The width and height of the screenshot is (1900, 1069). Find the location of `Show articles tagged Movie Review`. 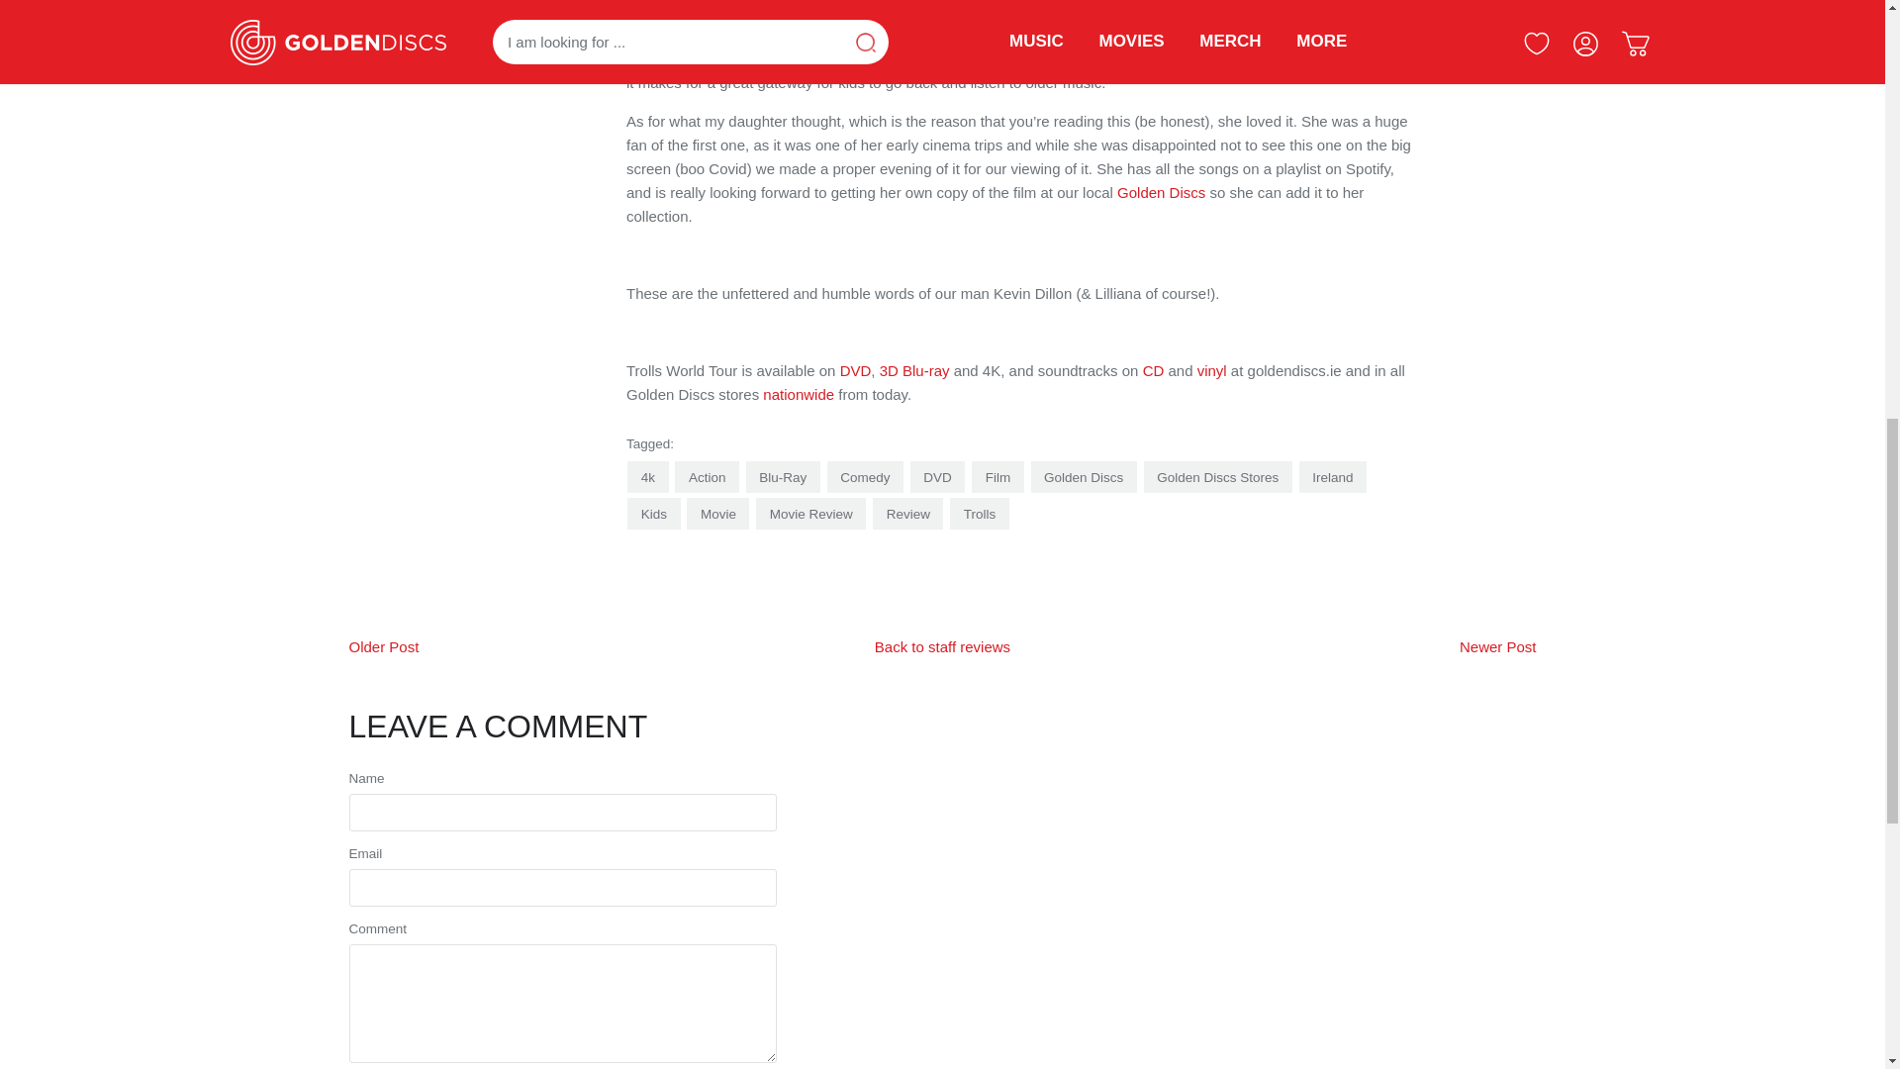

Show articles tagged Movie Review is located at coordinates (811, 513).